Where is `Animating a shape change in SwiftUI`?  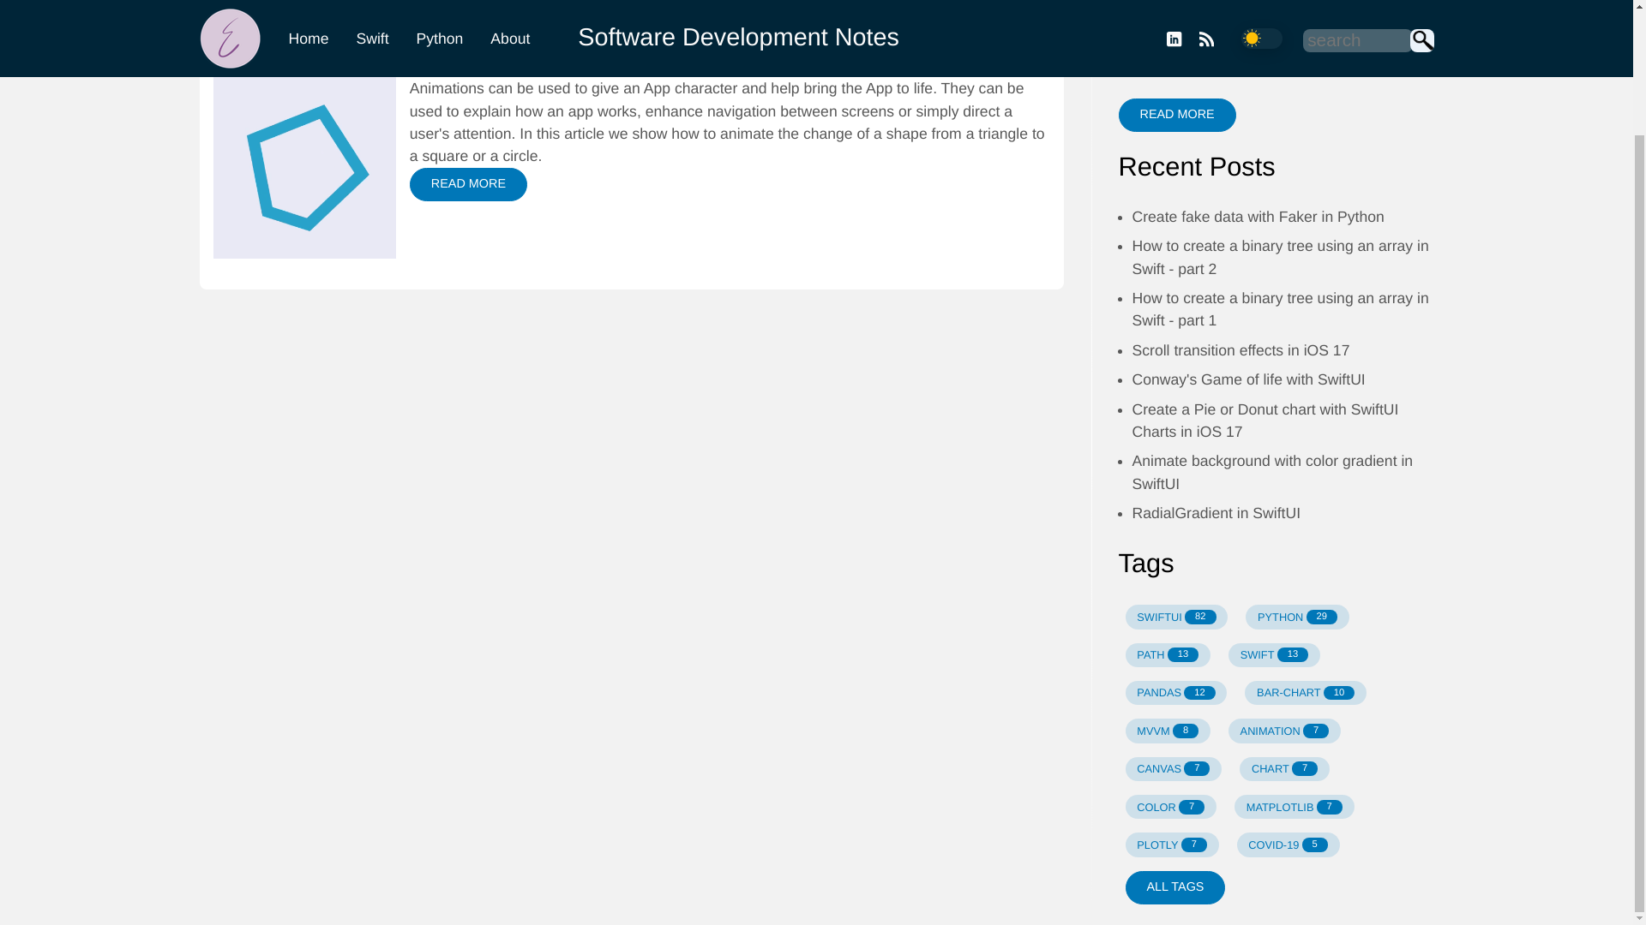 Animating a shape change in SwiftUI is located at coordinates (1176, 617).